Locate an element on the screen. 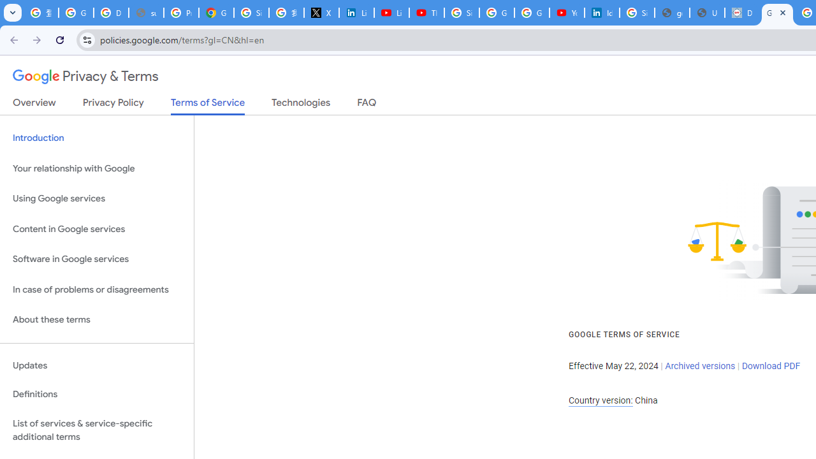 This screenshot has height=459, width=816. Content in Google services is located at coordinates (97, 228).